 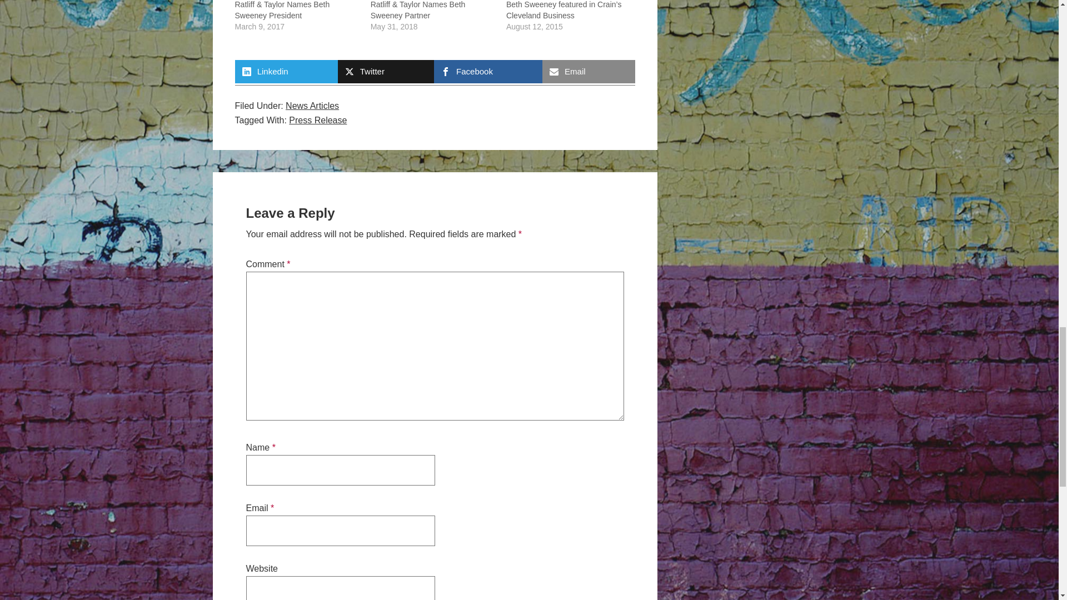 What do you see at coordinates (588, 72) in the screenshot?
I see `Email` at bounding box center [588, 72].